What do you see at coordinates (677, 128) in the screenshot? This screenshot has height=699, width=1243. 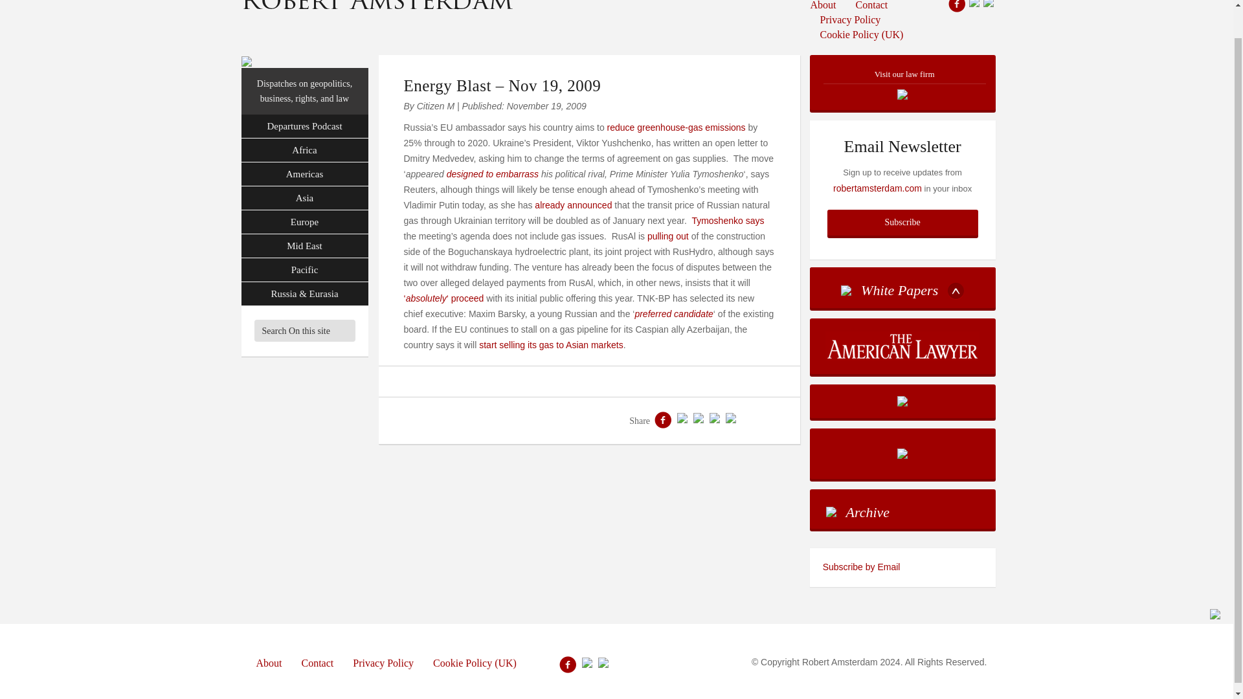 I see `reduce greenhouse-gas emissions` at bounding box center [677, 128].